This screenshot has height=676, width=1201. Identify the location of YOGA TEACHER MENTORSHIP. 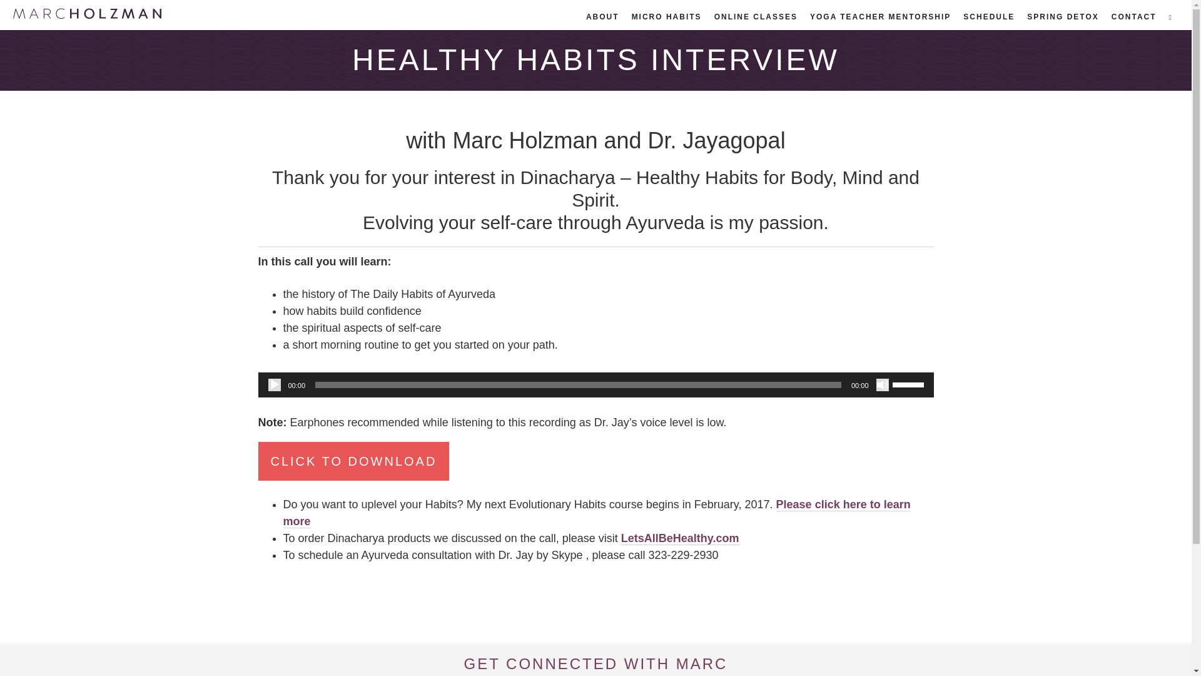
(880, 16).